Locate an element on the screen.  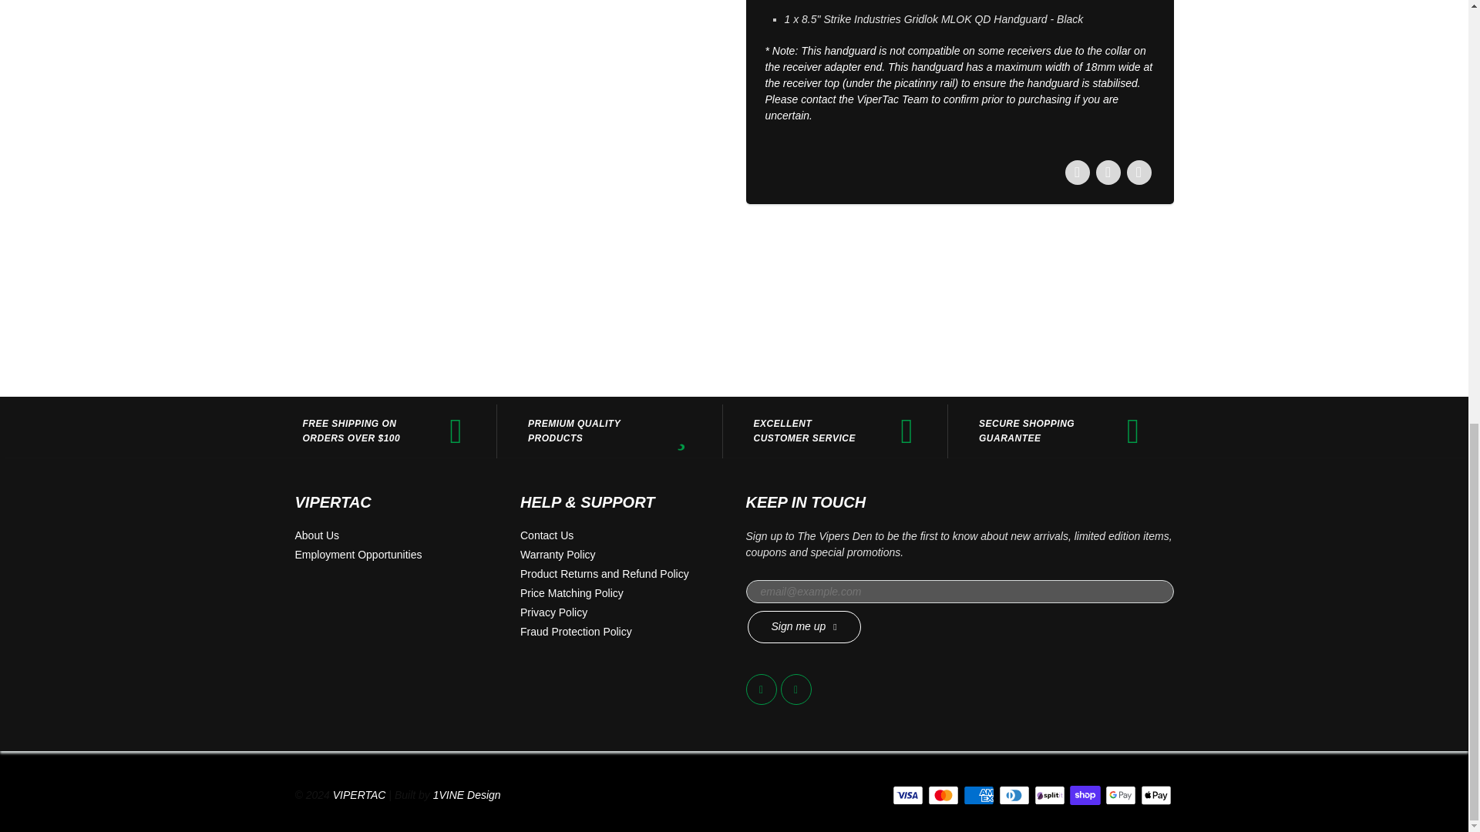
Splitit is located at coordinates (1050, 795).